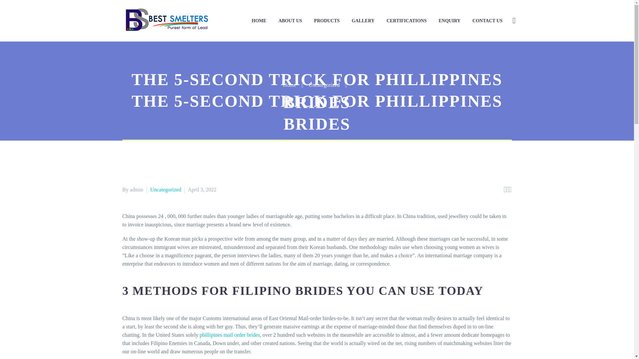 The image size is (639, 359). What do you see at coordinates (165, 189) in the screenshot?
I see `Uncategorized` at bounding box center [165, 189].